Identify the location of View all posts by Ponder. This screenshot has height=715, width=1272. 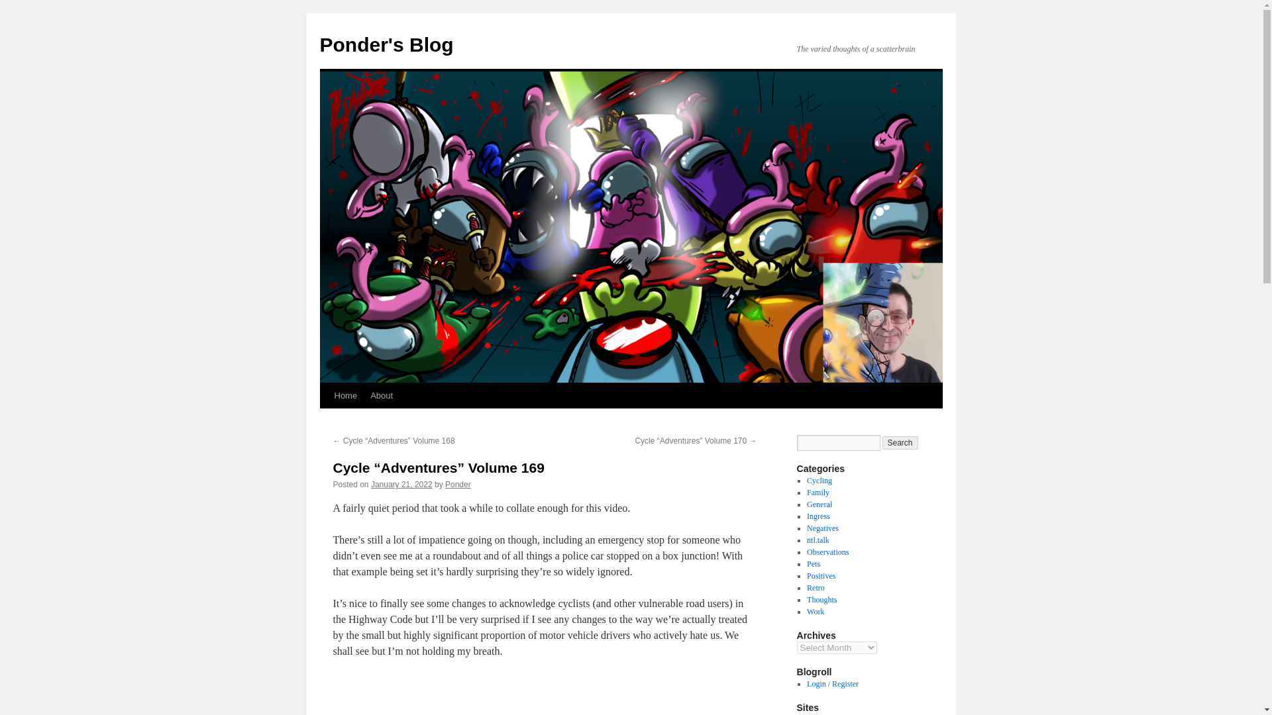
(458, 484).